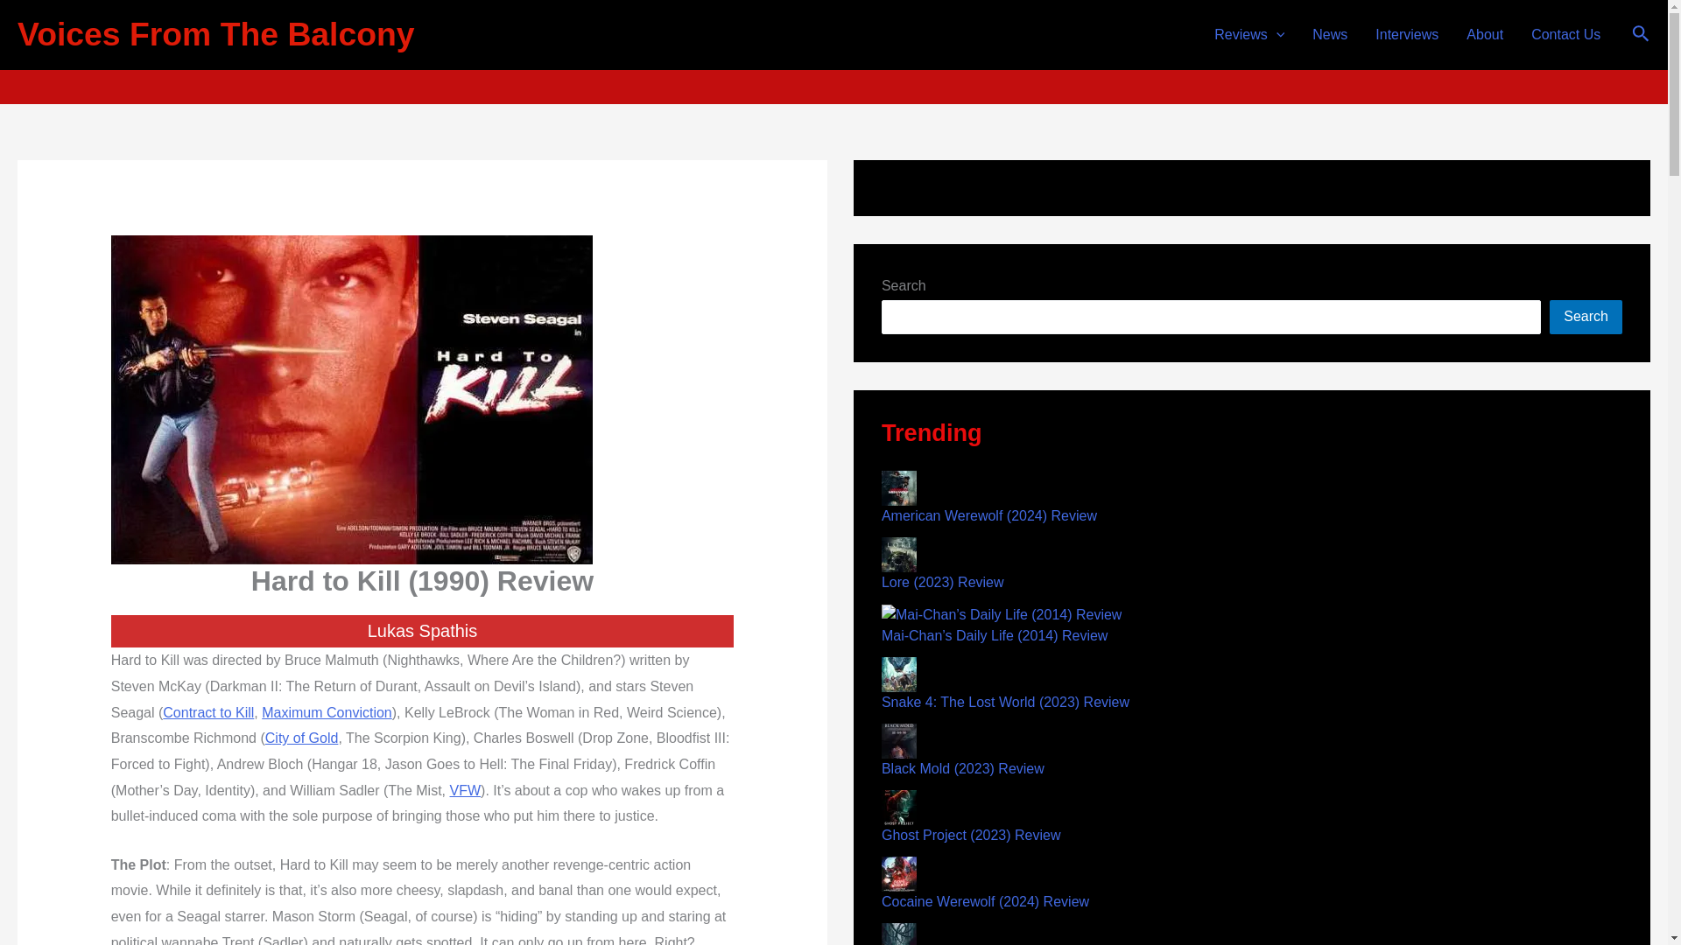 The width and height of the screenshot is (1681, 945). I want to click on View all posts by Lukas Spathis, so click(804, 52).